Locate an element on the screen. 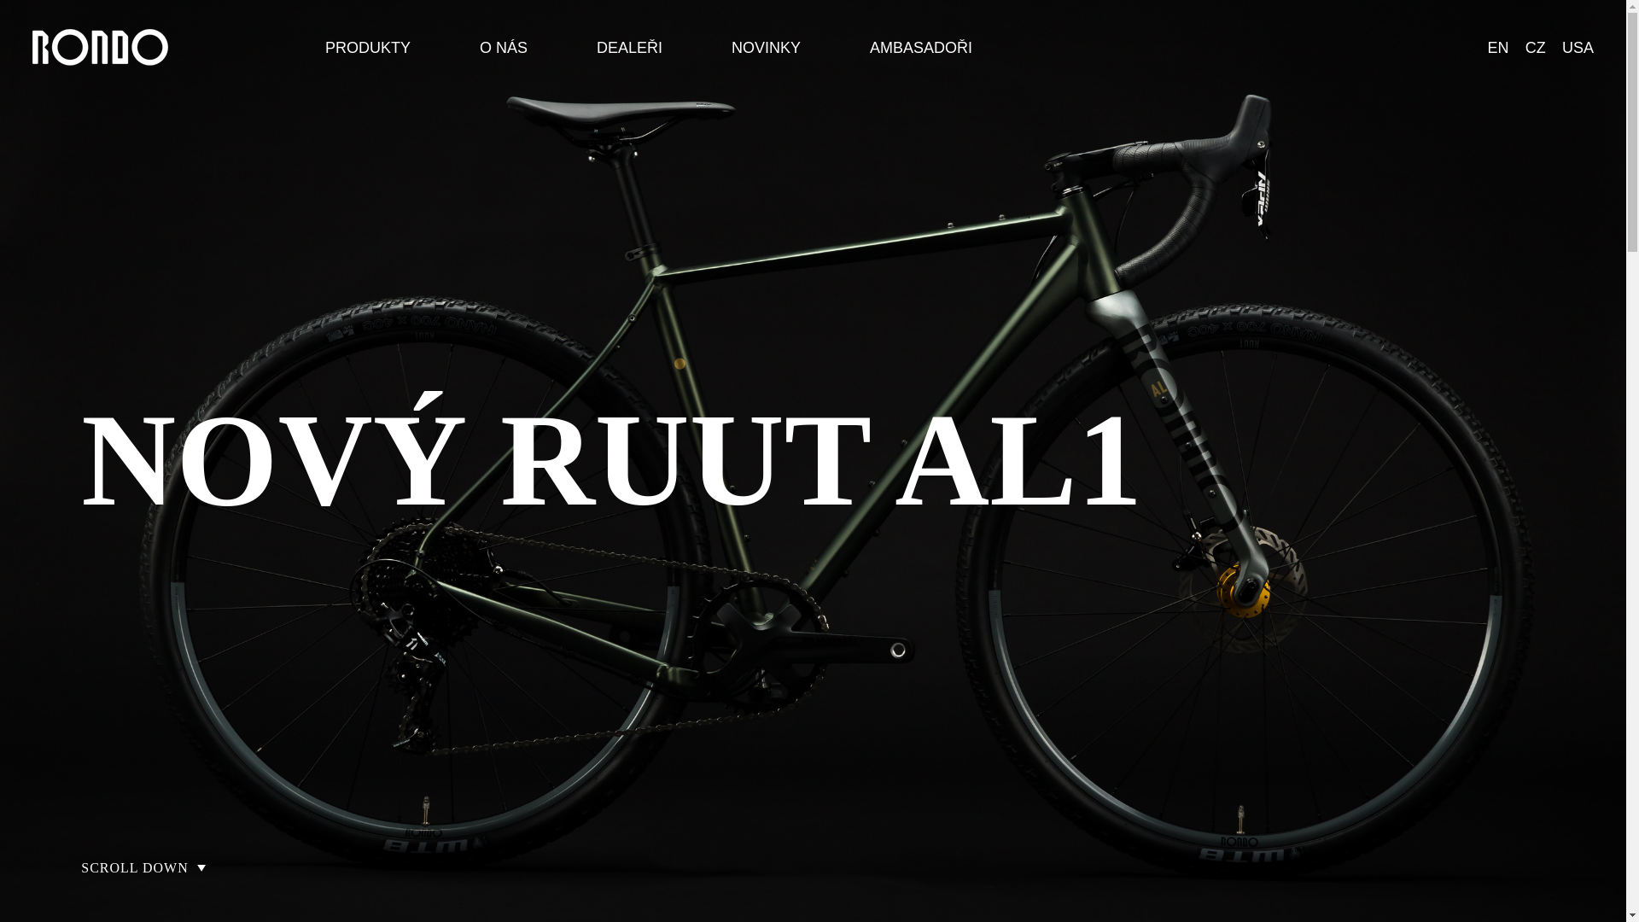 This screenshot has width=1639, height=922. EN is located at coordinates (1489, 48).